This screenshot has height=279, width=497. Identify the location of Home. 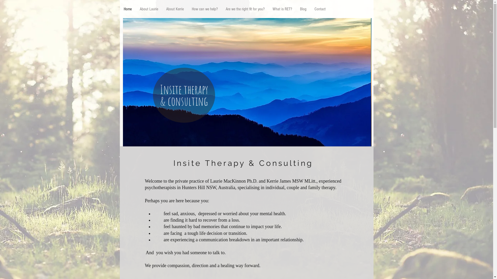
(127, 9).